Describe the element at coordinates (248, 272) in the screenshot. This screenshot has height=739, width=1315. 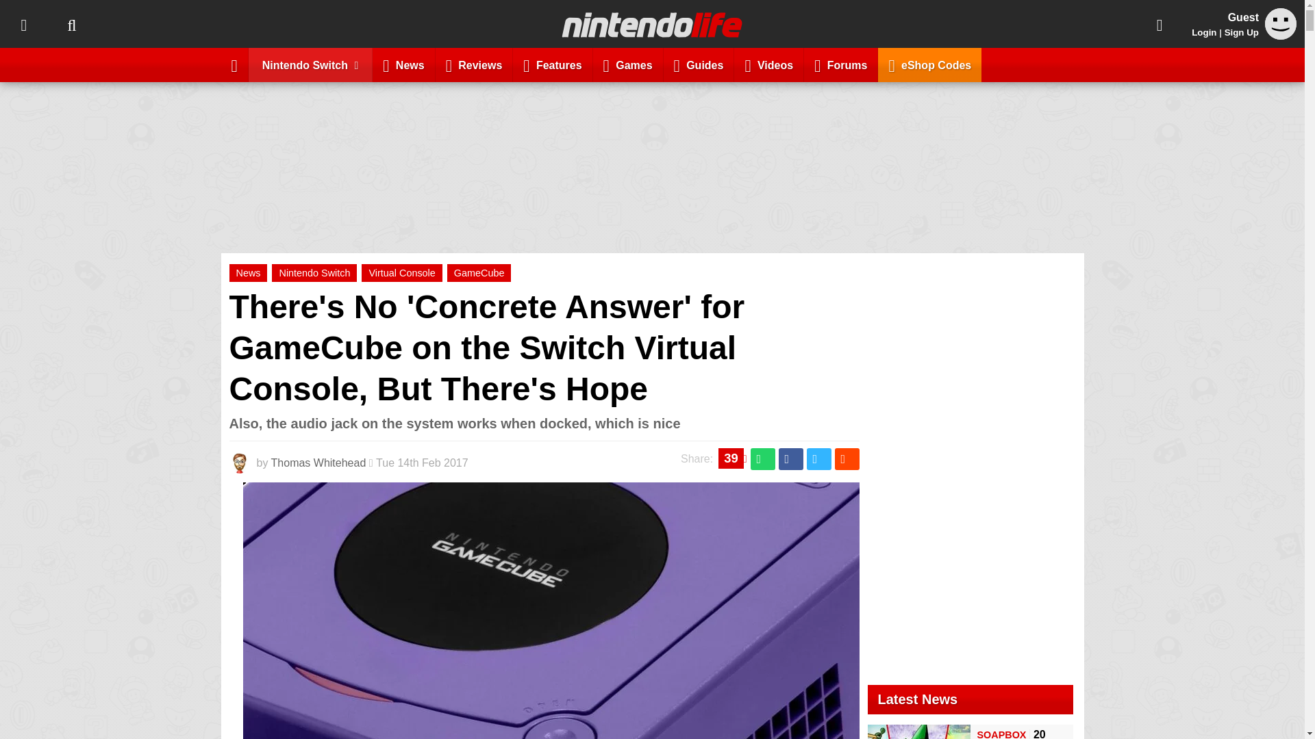
I see `News` at that location.